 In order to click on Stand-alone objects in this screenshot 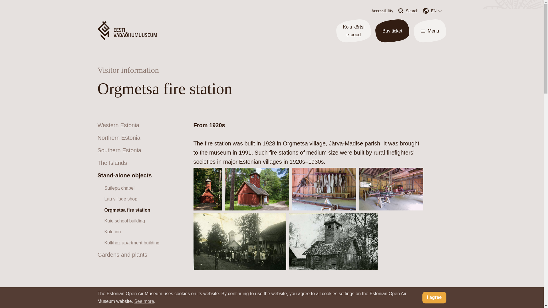, I will do `click(124, 175)`.